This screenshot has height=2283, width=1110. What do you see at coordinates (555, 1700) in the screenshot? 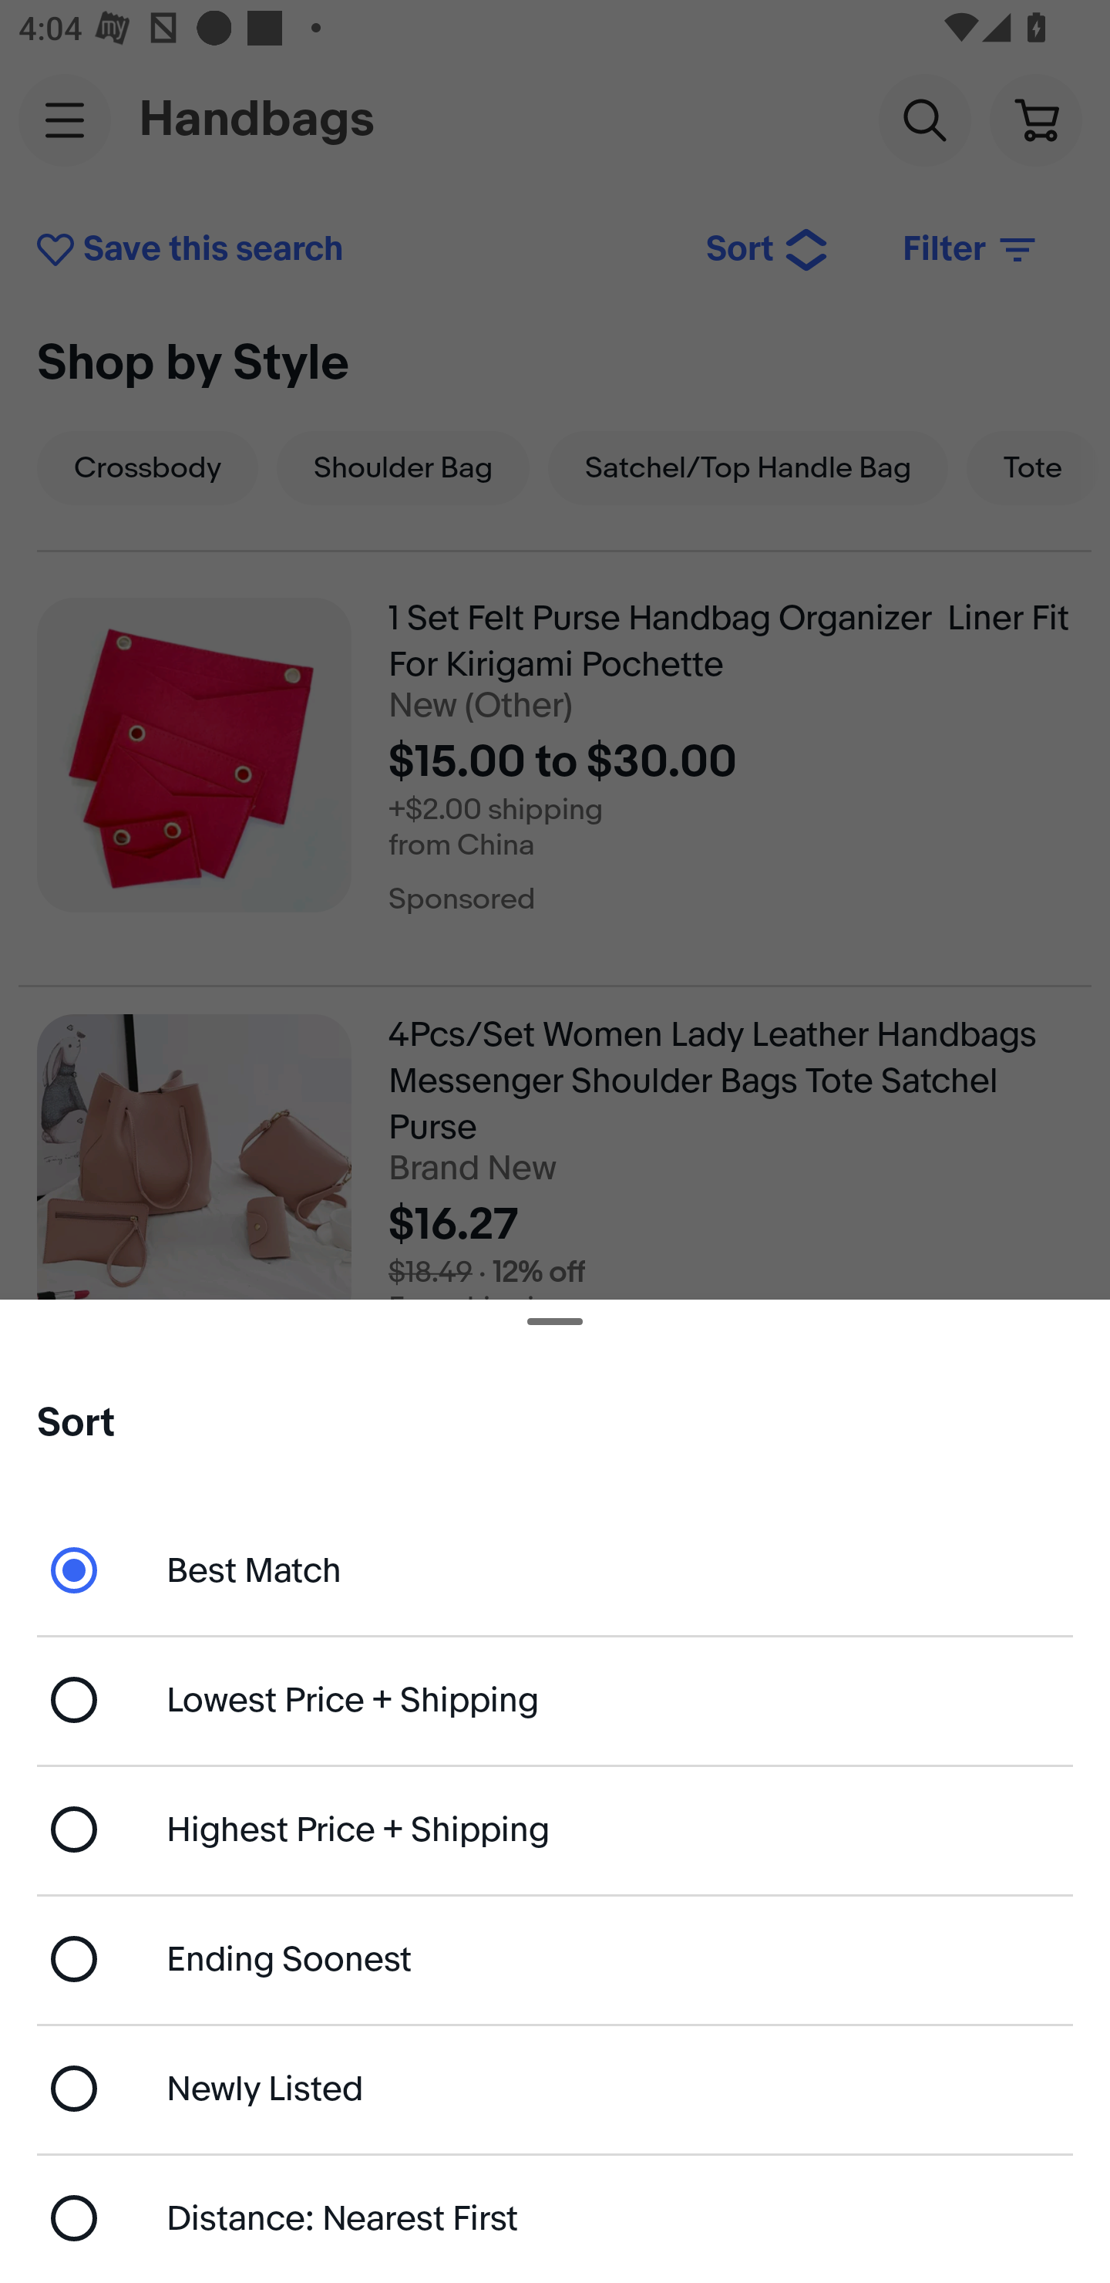
I see `Lowest Price + Shipping` at bounding box center [555, 1700].